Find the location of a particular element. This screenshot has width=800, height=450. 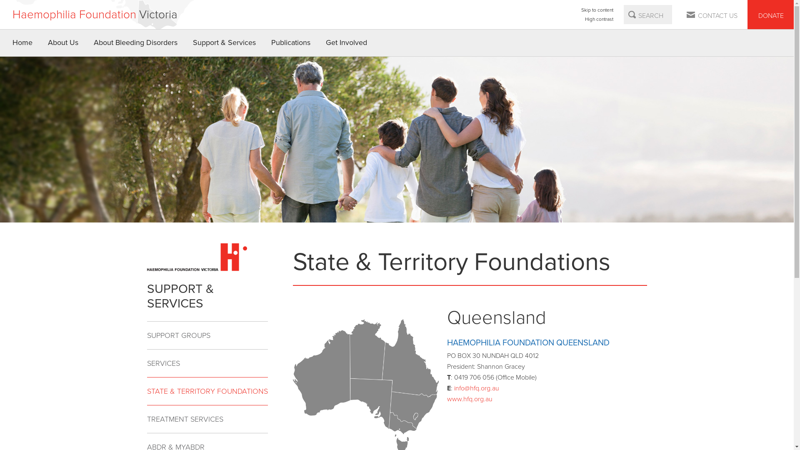

Western Australia is located at coordinates (321, 372).